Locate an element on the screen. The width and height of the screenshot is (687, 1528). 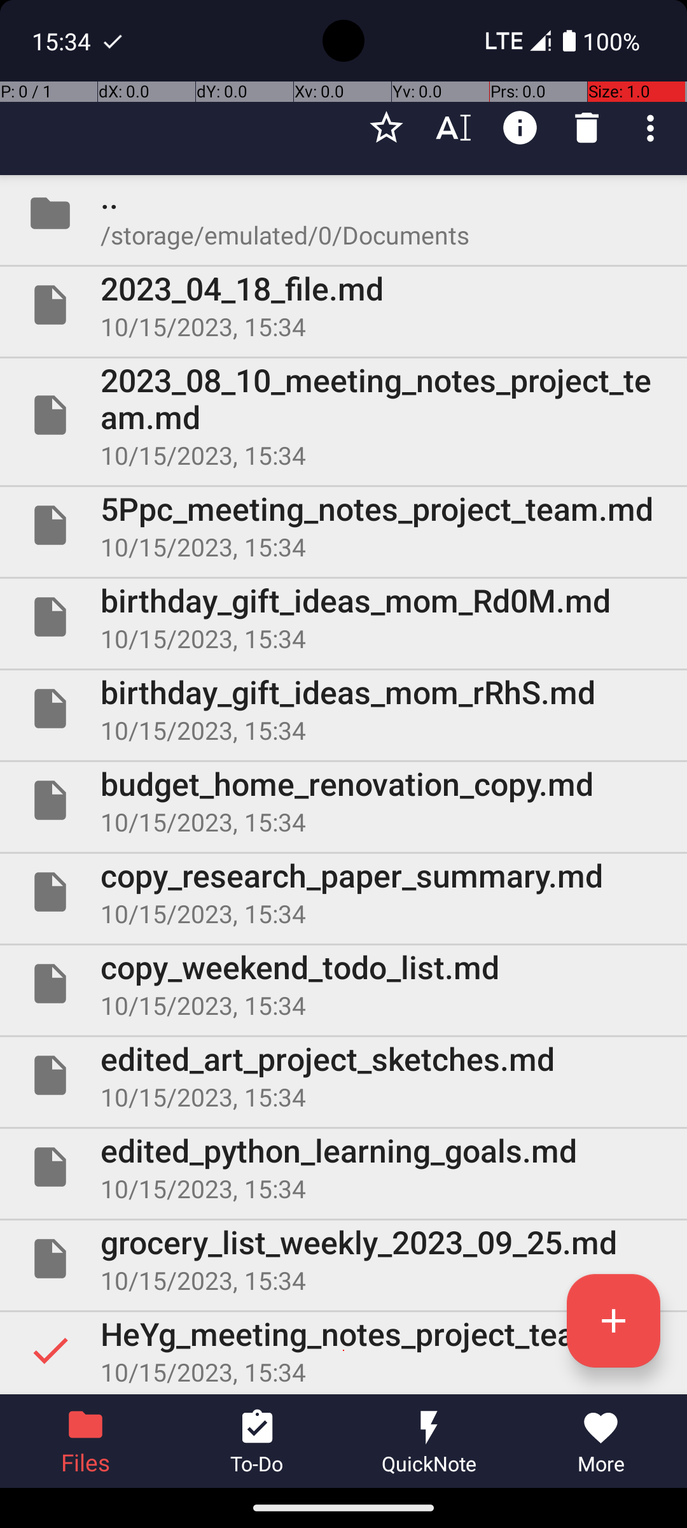
File edited_art_project_sketches.md  is located at coordinates (343, 1075).